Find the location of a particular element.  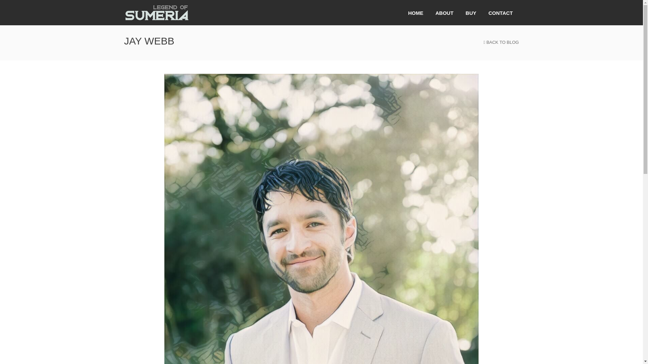

BACK TO BLOG is located at coordinates (497, 42).